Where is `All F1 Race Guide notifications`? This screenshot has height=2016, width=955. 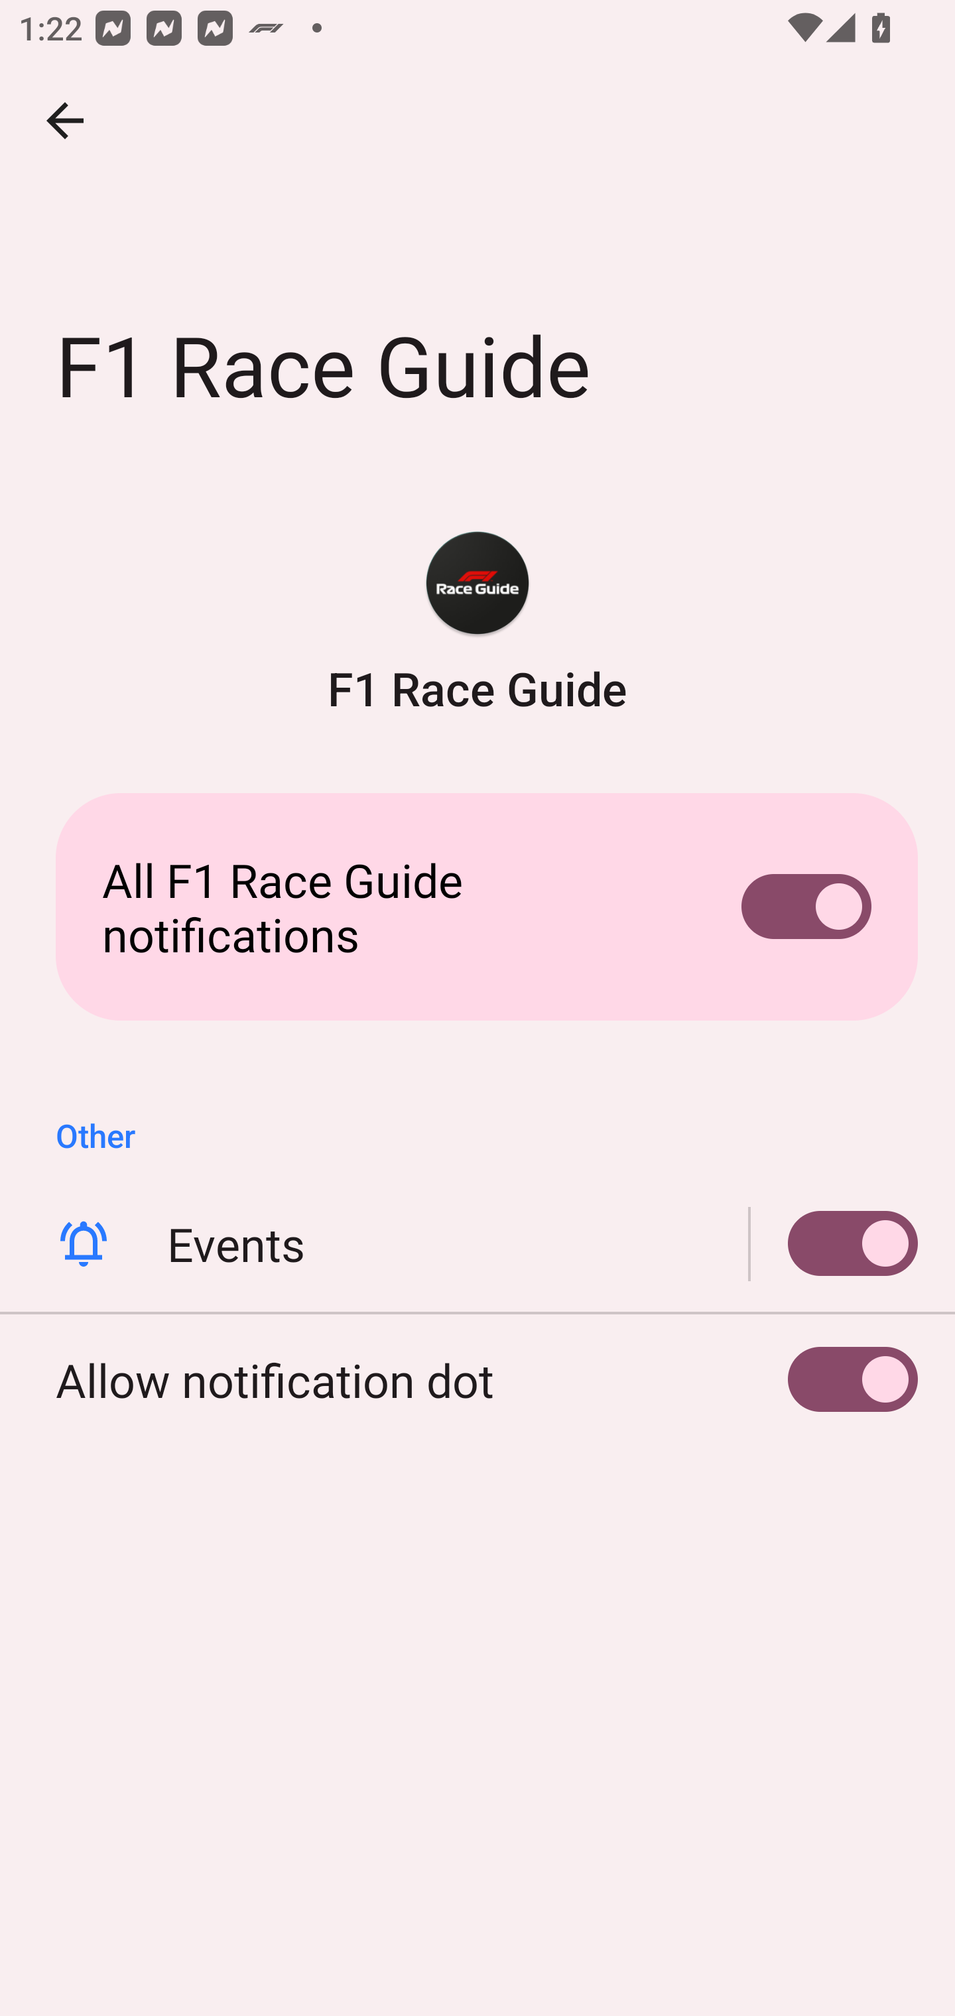 All F1 Race Guide notifications is located at coordinates (477, 907).